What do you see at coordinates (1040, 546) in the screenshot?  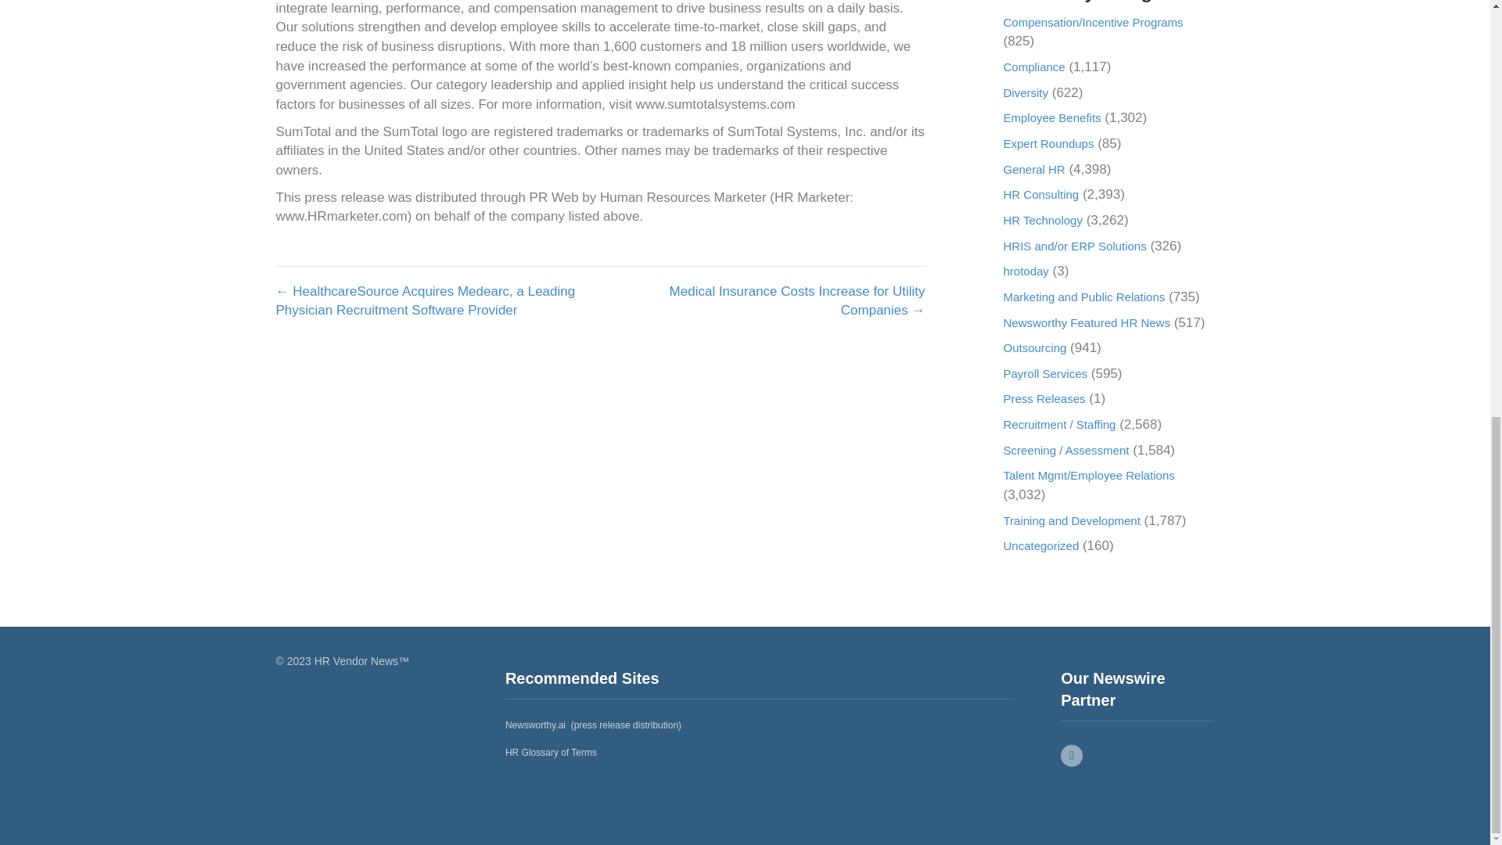 I see `Uncategorized` at bounding box center [1040, 546].